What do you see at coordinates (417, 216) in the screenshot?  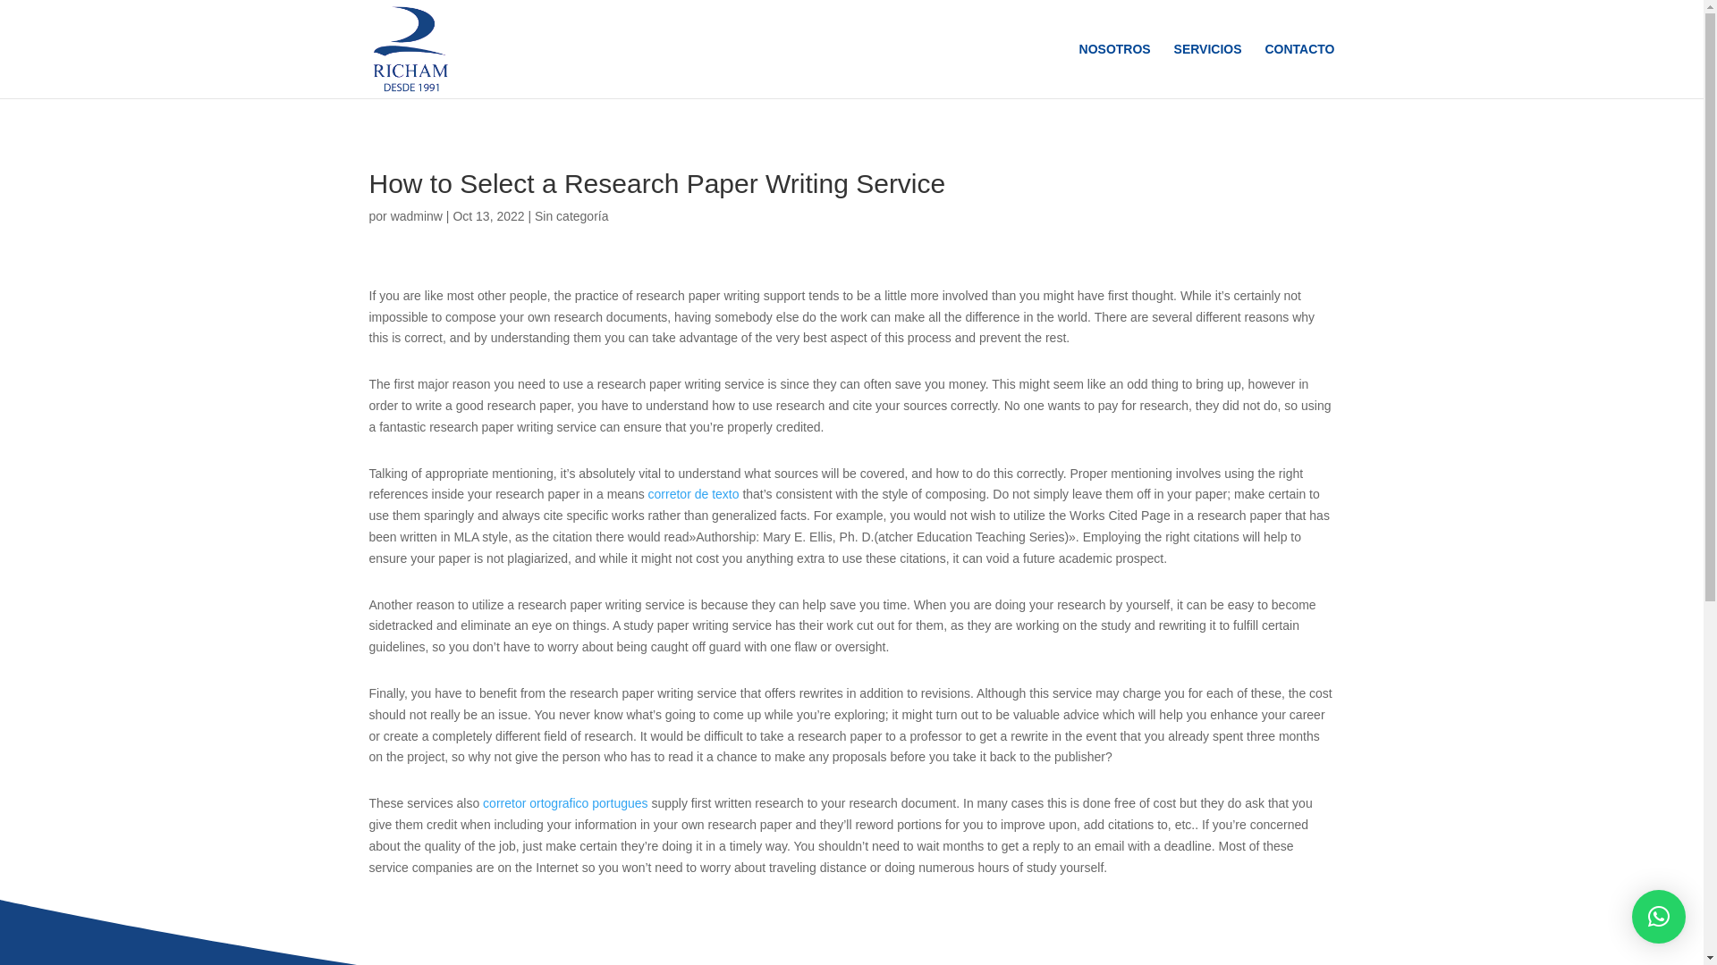 I see `Mensajes de wadminw` at bounding box center [417, 216].